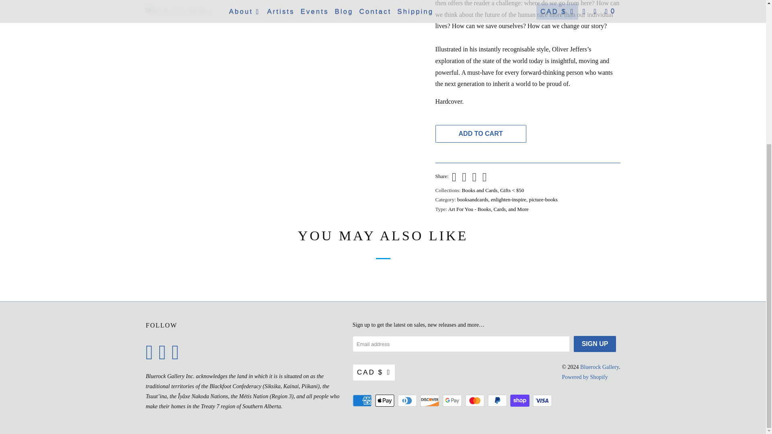 This screenshot has height=434, width=772. I want to click on Discover, so click(430, 400).